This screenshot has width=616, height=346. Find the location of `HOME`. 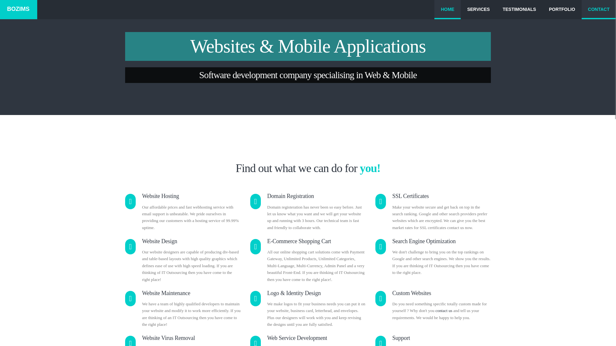

HOME is located at coordinates (447, 10).